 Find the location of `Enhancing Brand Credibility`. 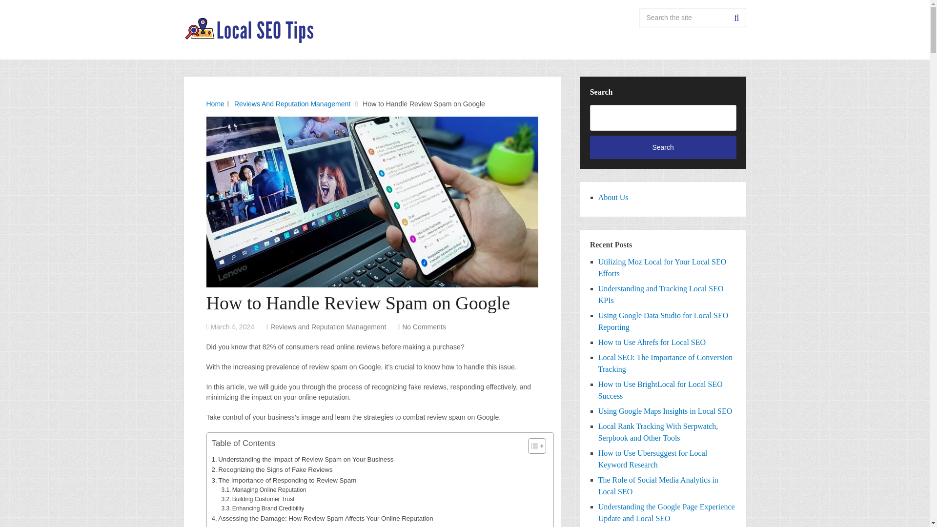

Enhancing Brand Credibility is located at coordinates (263, 508).